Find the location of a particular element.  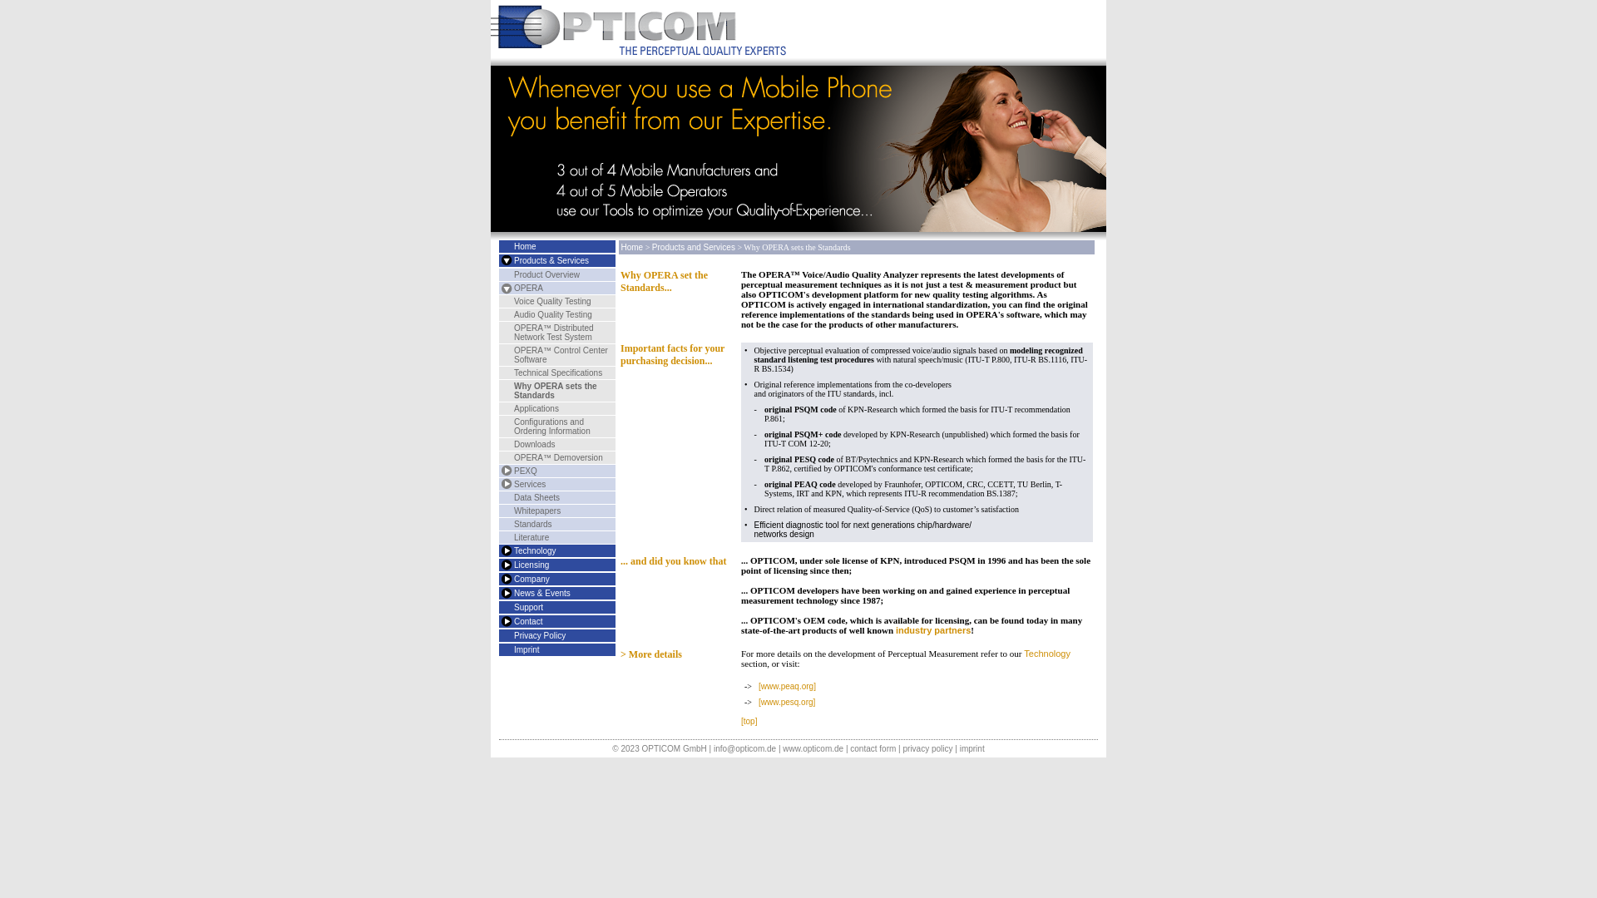

Technology is located at coordinates (536, 550).